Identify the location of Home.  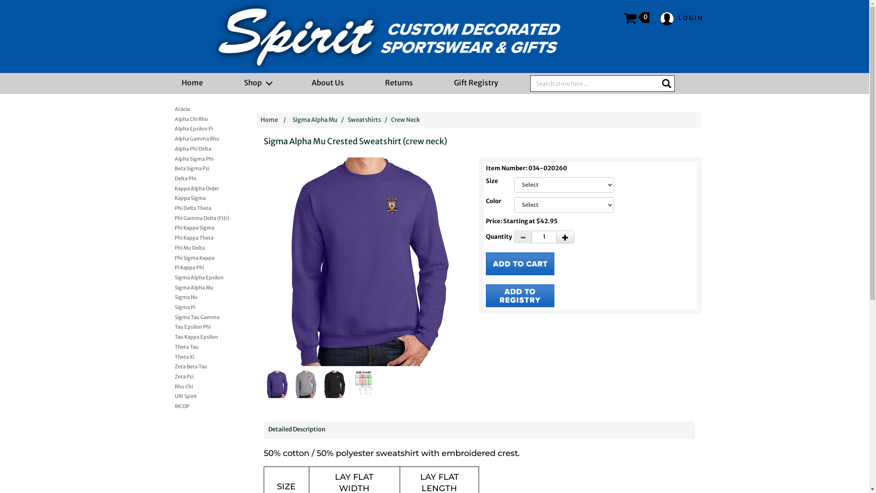
(269, 120).